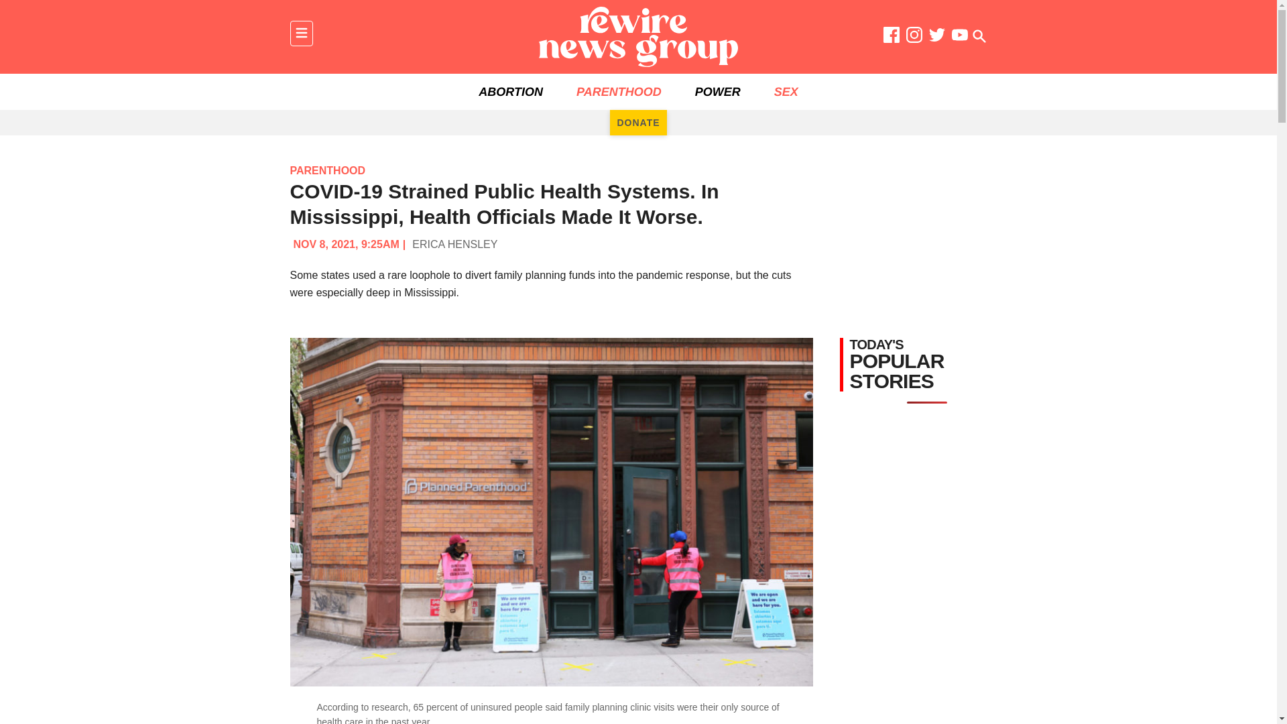 This screenshot has height=724, width=1287. Describe the element at coordinates (619, 92) in the screenshot. I see `PARENTHOOD` at that location.